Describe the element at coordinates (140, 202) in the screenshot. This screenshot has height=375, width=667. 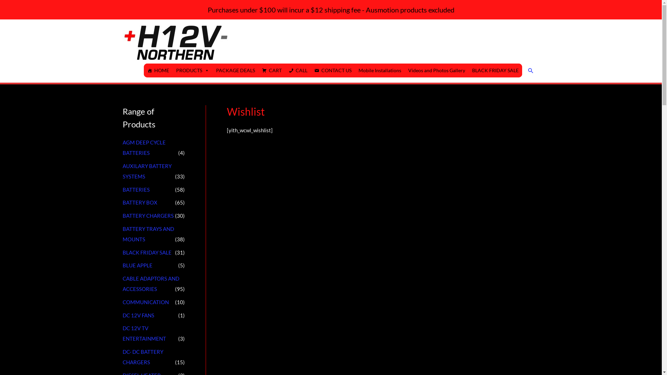
I see `BATTERY BOX` at that location.